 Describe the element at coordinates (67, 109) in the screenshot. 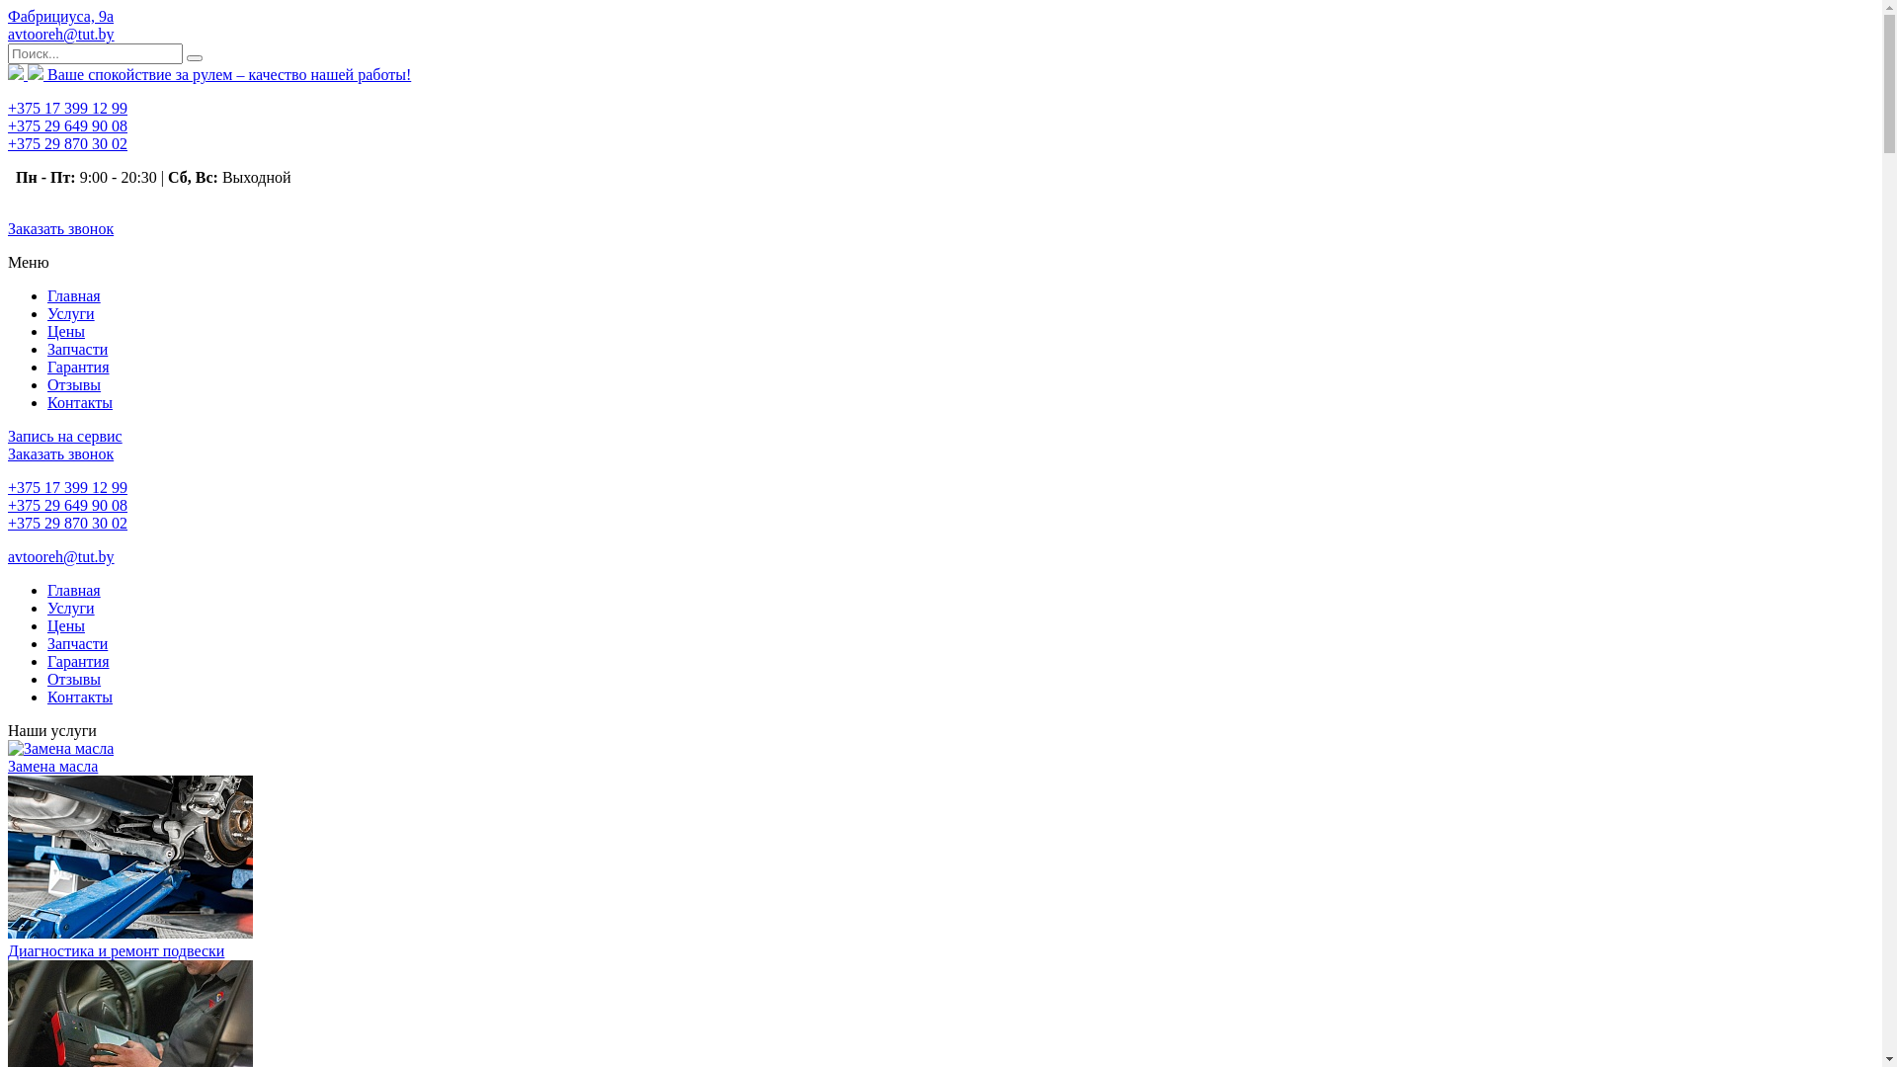

I see `+375 17 399 12 99` at that location.